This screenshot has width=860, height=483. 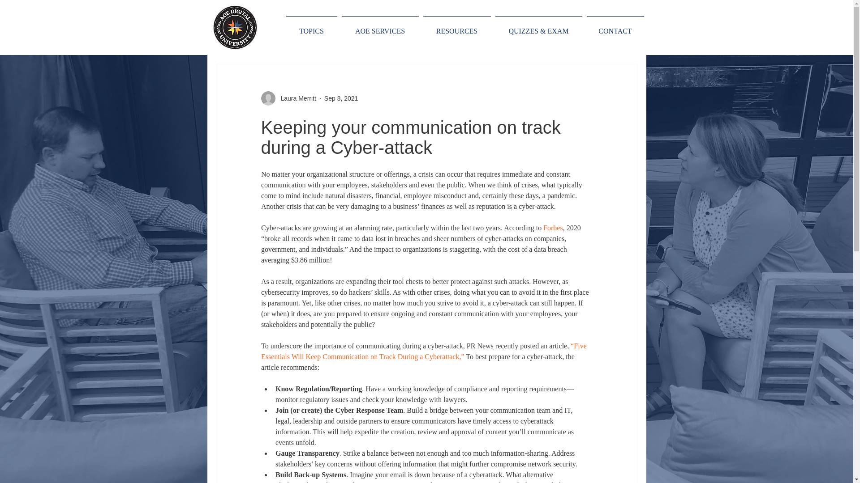 I want to click on CONTACT, so click(x=615, y=27).